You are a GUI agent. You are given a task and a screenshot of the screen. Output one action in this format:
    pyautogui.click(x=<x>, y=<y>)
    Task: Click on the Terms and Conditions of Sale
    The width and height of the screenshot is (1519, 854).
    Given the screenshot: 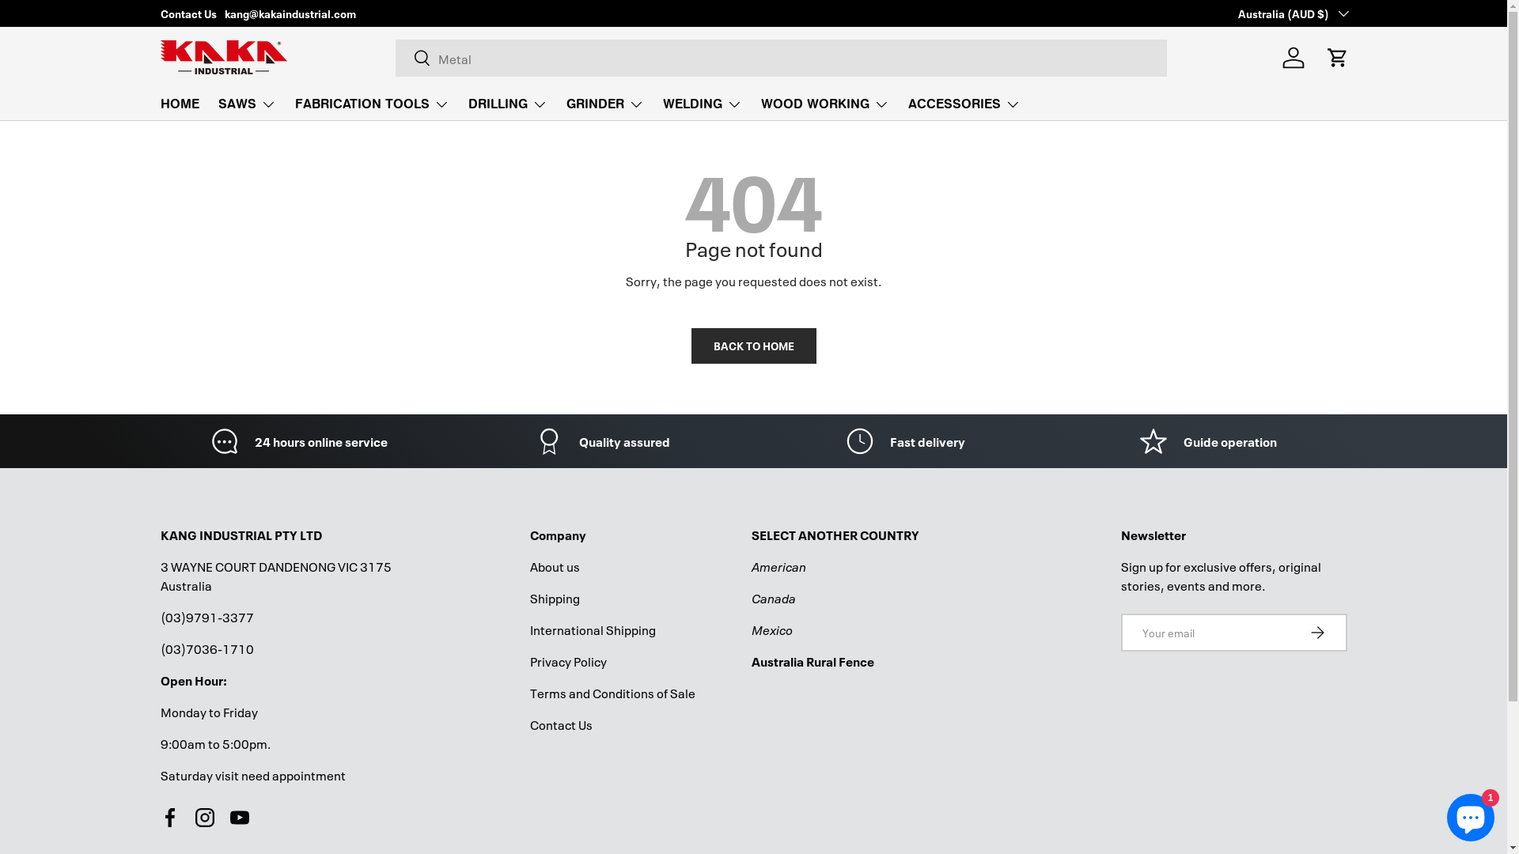 What is the action you would take?
    pyautogui.click(x=612, y=693)
    